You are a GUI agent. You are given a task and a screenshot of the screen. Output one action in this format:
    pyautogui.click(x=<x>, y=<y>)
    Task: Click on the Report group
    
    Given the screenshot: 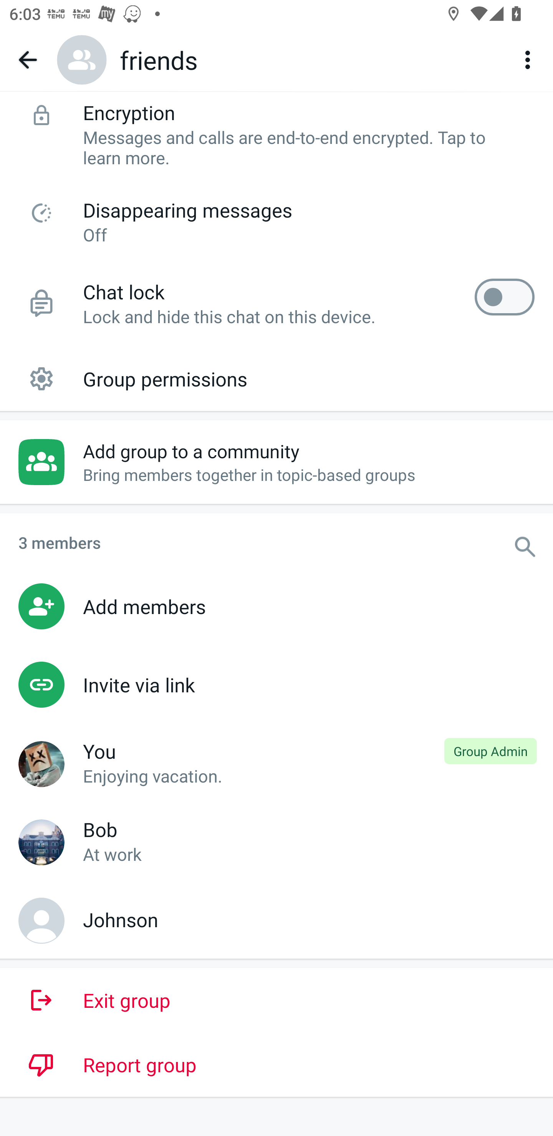 What is the action you would take?
    pyautogui.click(x=276, y=1065)
    